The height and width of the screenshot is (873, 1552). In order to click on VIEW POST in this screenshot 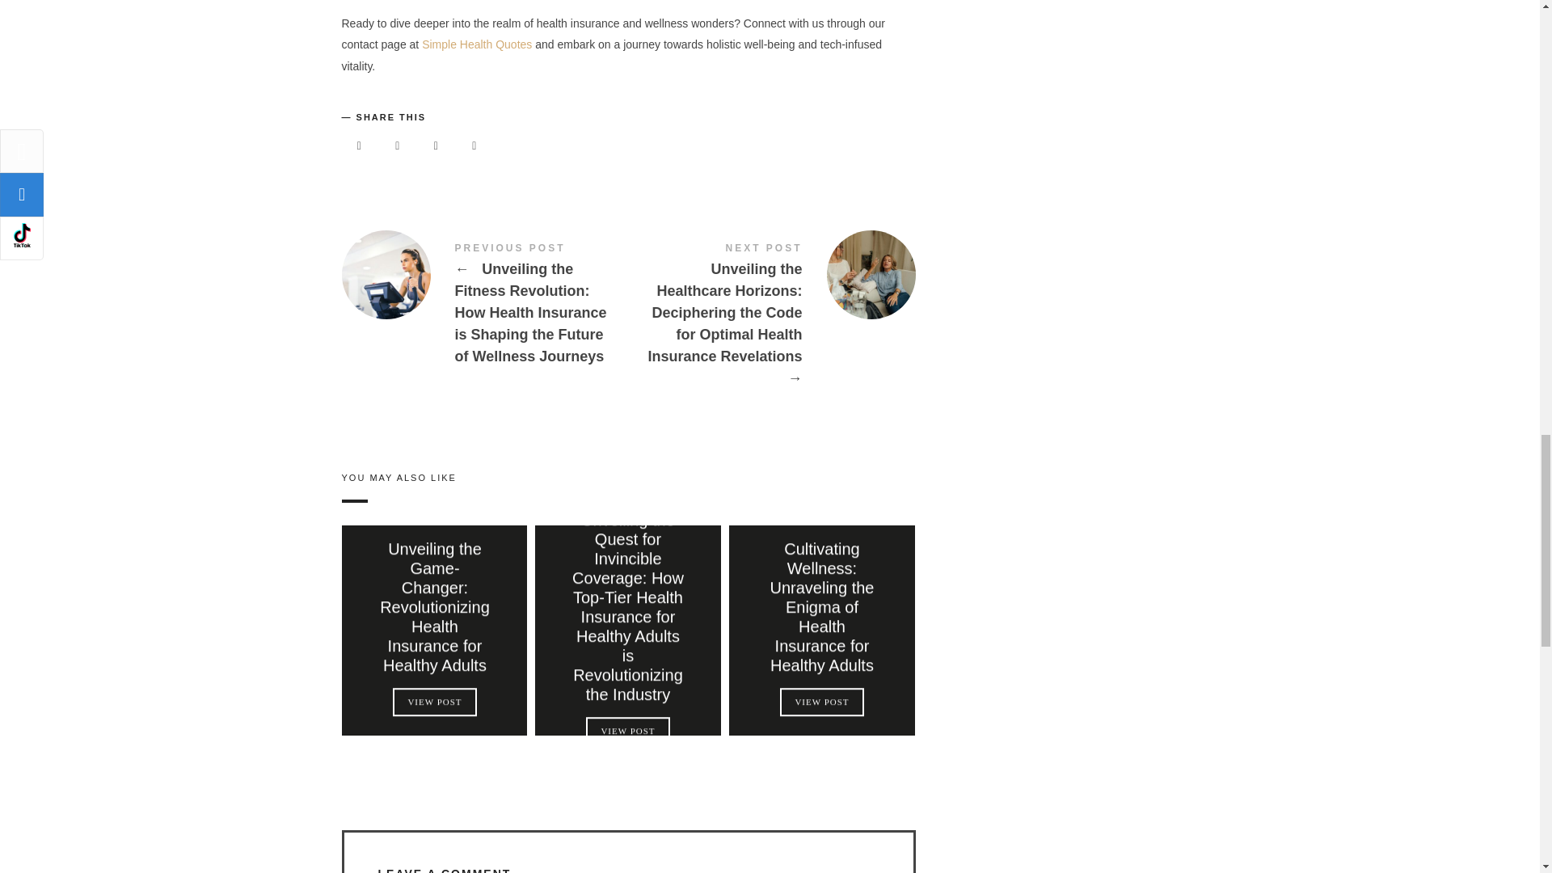, I will do `click(434, 702)`.